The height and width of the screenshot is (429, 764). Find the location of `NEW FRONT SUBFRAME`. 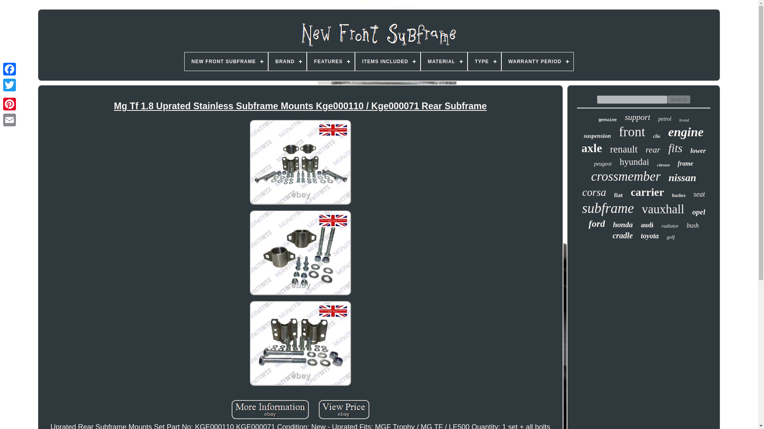

NEW FRONT SUBFRAME is located at coordinates (226, 61).